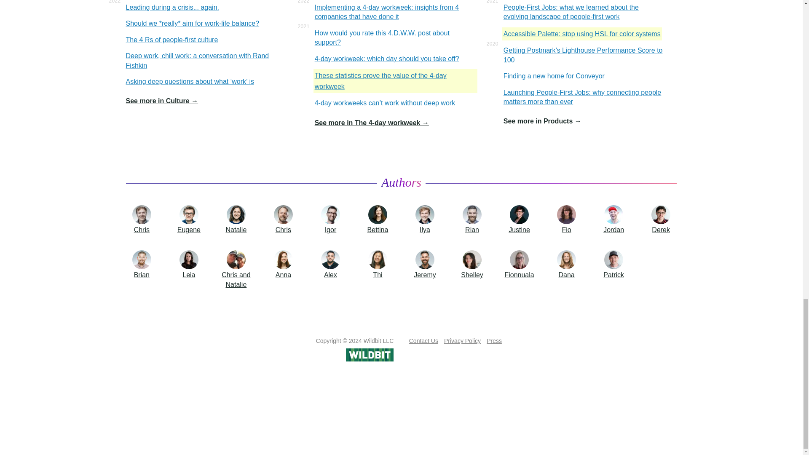  What do you see at coordinates (172, 40) in the screenshot?
I see `The 4 Rs of people-first culture` at bounding box center [172, 40].